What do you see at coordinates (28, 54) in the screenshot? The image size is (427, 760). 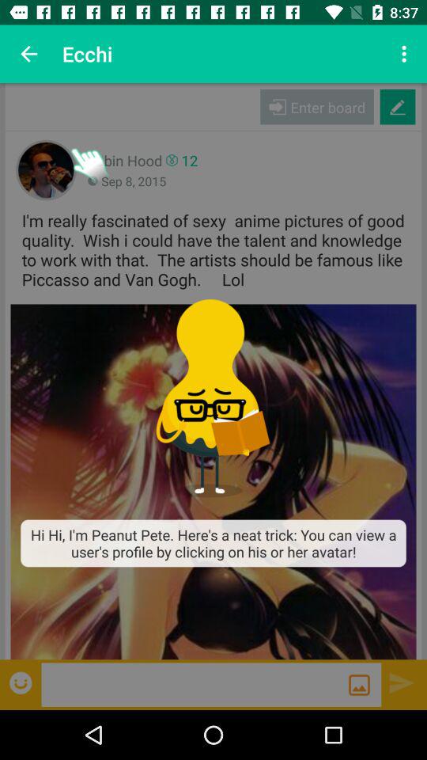 I see `turn on app next to the ecchi  item` at bounding box center [28, 54].